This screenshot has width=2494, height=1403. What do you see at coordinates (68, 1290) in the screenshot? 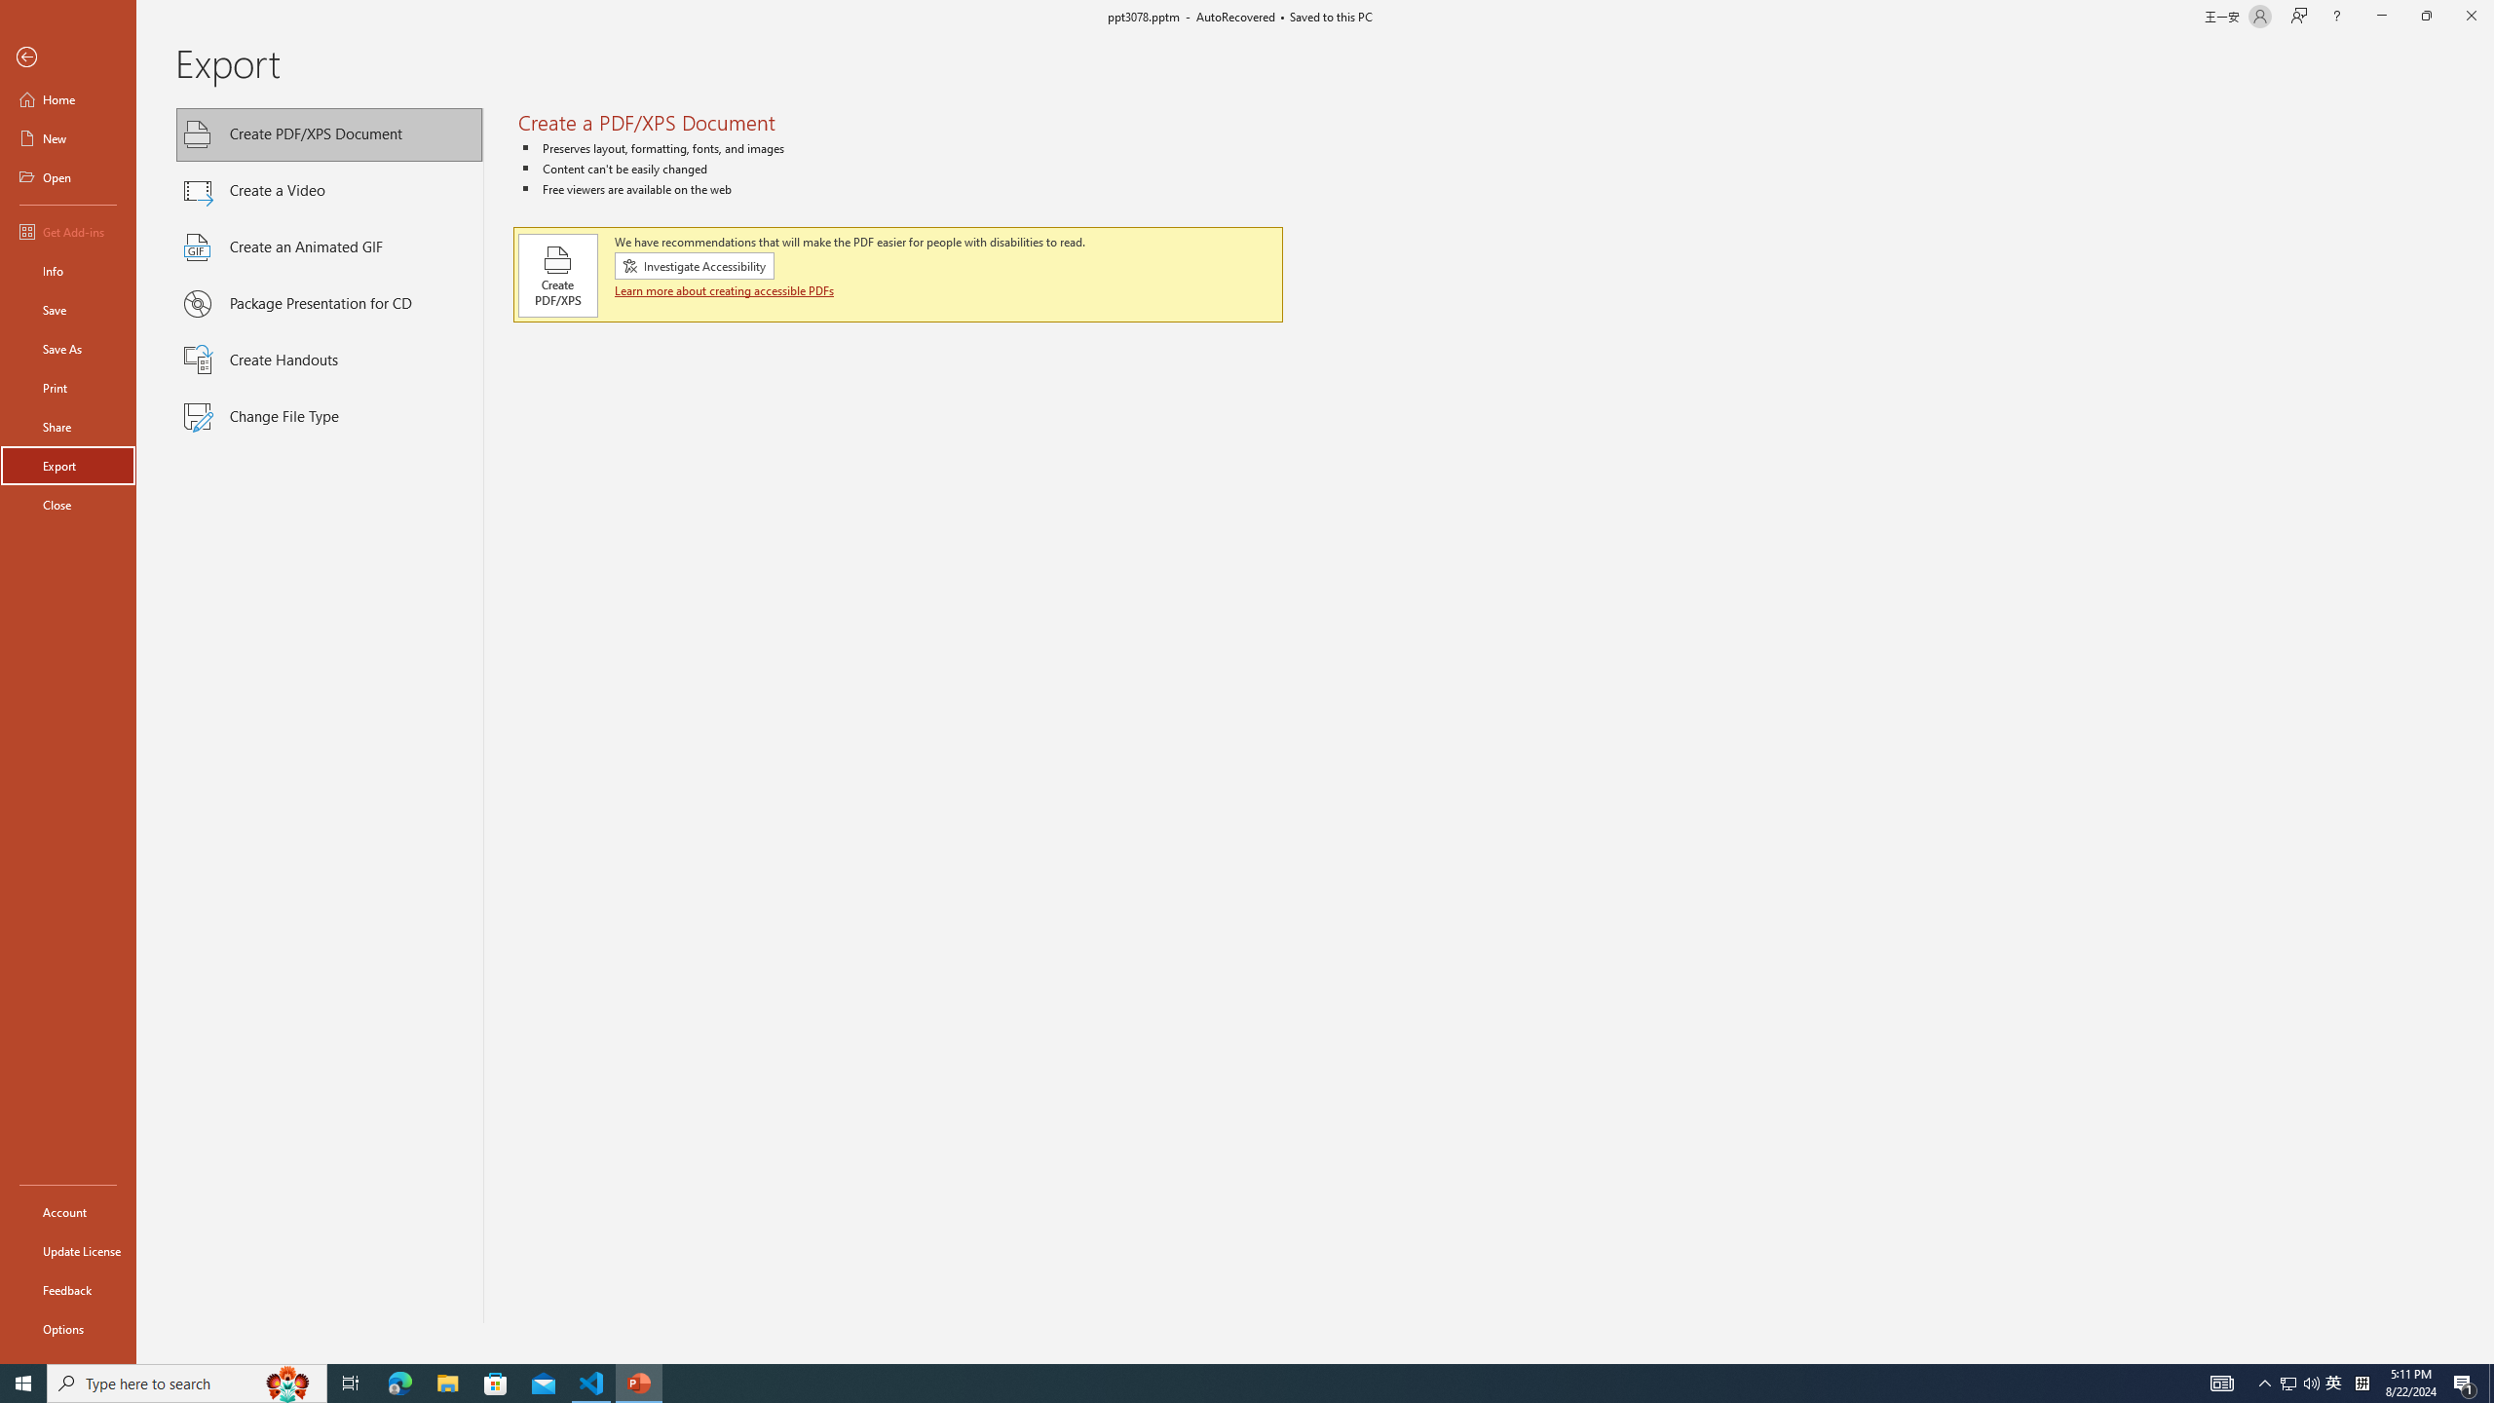
I see `Feedback` at bounding box center [68, 1290].